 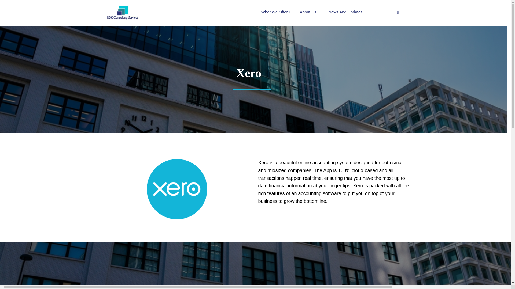 What do you see at coordinates (310, 12) in the screenshot?
I see `About Us` at bounding box center [310, 12].